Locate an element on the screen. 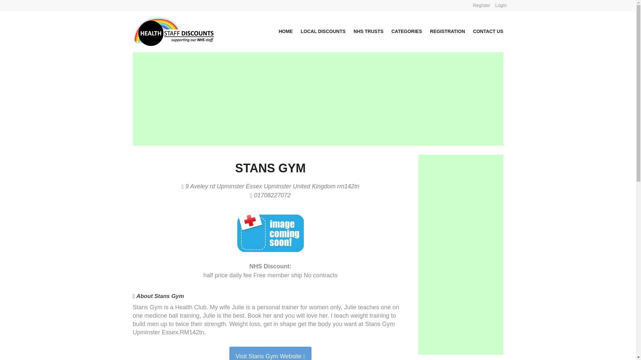 This screenshot has width=641, height=360. CATEGORIES is located at coordinates (403, 31).